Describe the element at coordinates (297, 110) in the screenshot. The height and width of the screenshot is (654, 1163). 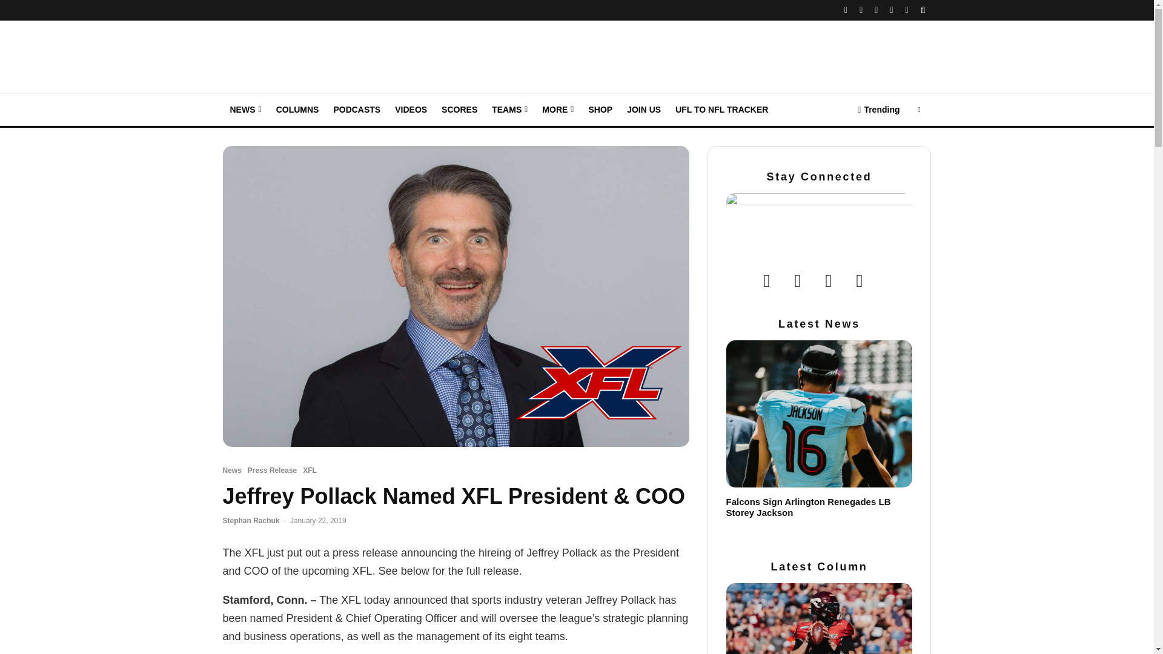
I see `COLUMNS` at that location.